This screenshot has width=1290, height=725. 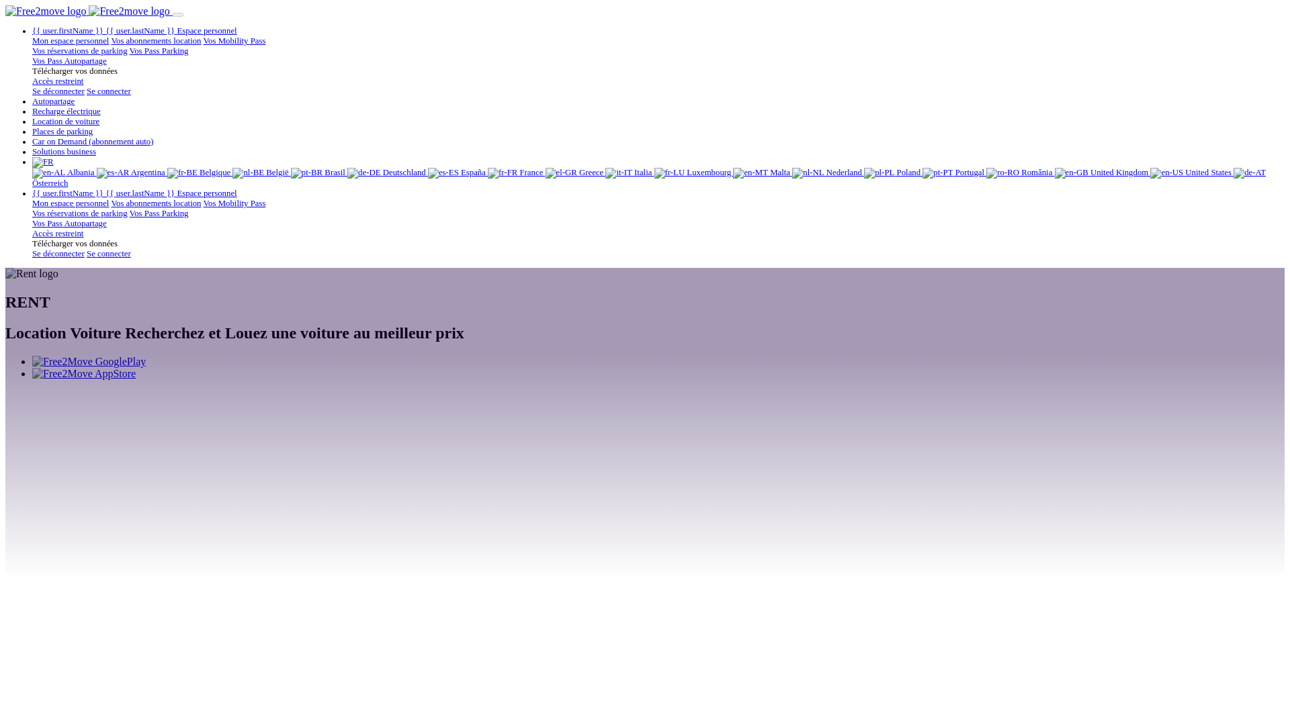 I want to click on United States, so click(x=1192, y=172).